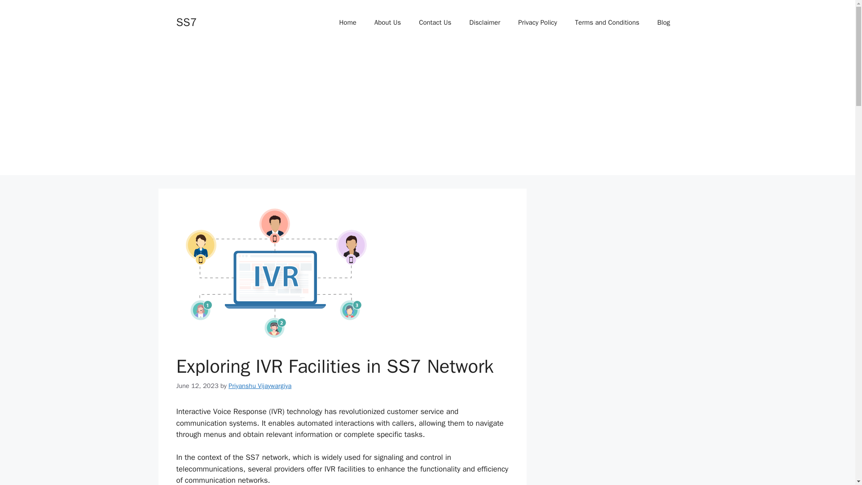 The width and height of the screenshot is (862, 485). What do you see at coordinates (259, 385) in the screenshot?
I see `Priyanshu Vijaywargiya` at bounding box center [259, 385].